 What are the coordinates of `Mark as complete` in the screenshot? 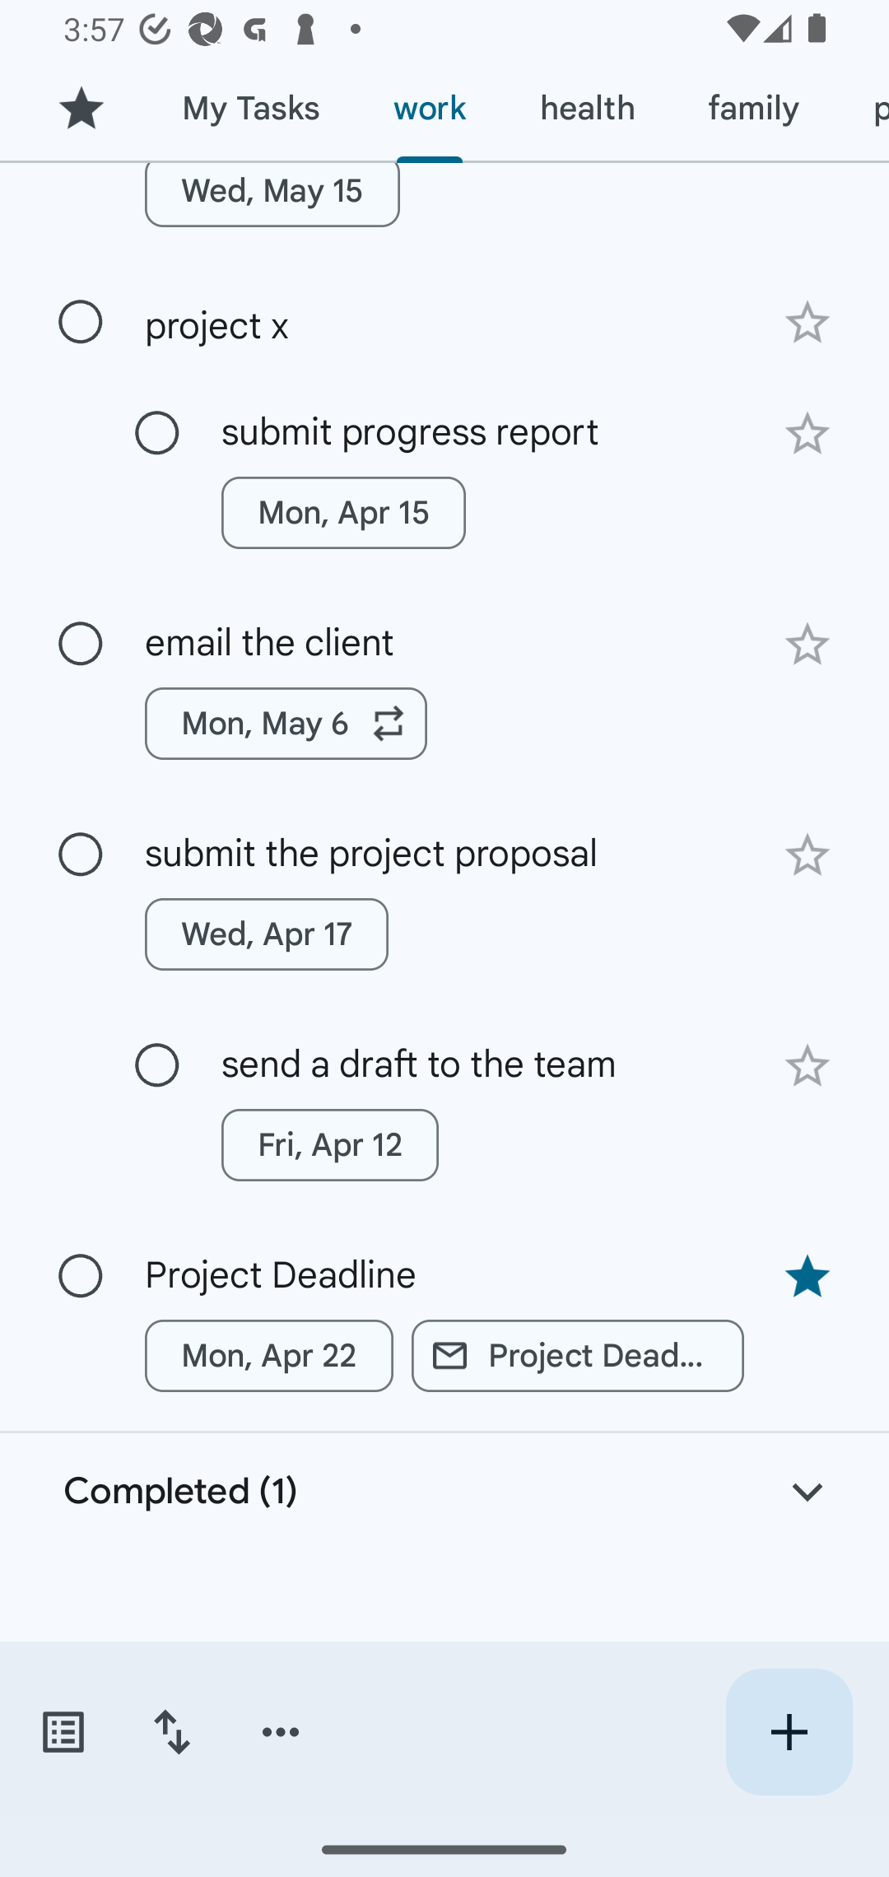 It's located at (81, 855).